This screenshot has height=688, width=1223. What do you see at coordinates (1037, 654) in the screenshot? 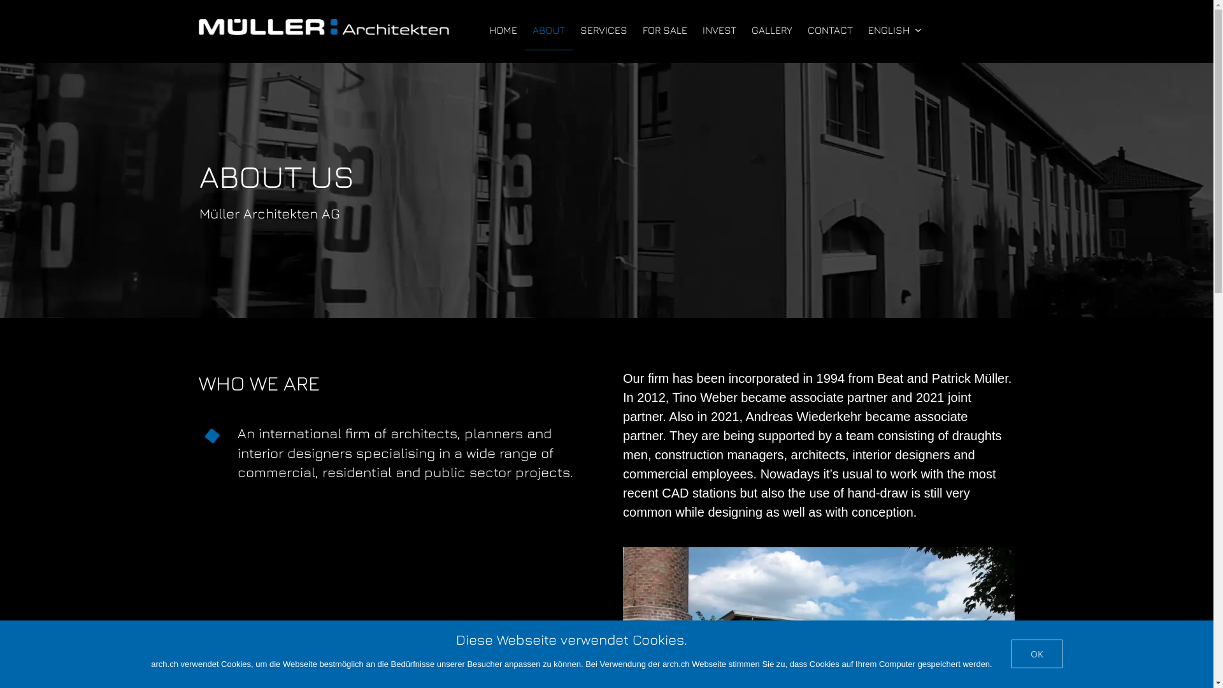
I see `OK` at bounding box center [1037, 654].